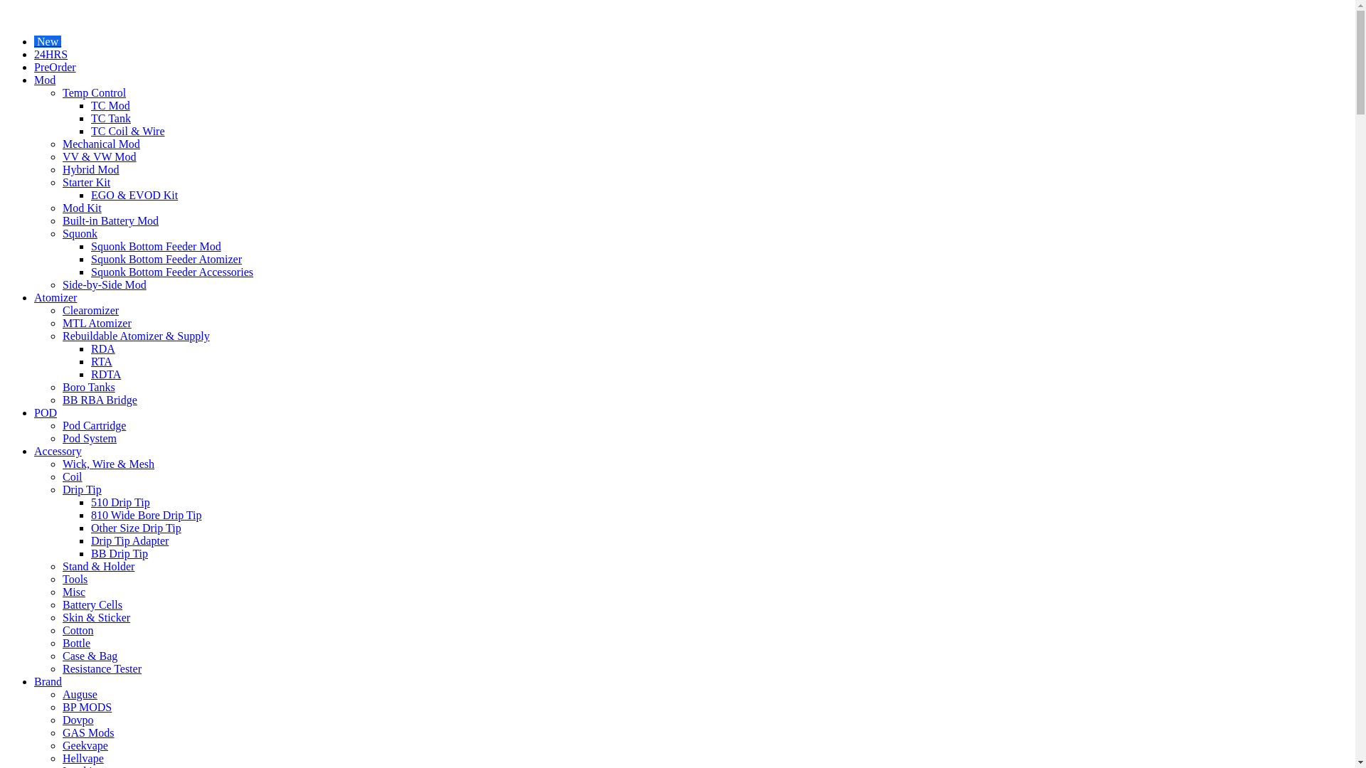  What do you see at coordinates (48, 681) in the screenshot?
I see `Brand` at bounding box center [48, 681].